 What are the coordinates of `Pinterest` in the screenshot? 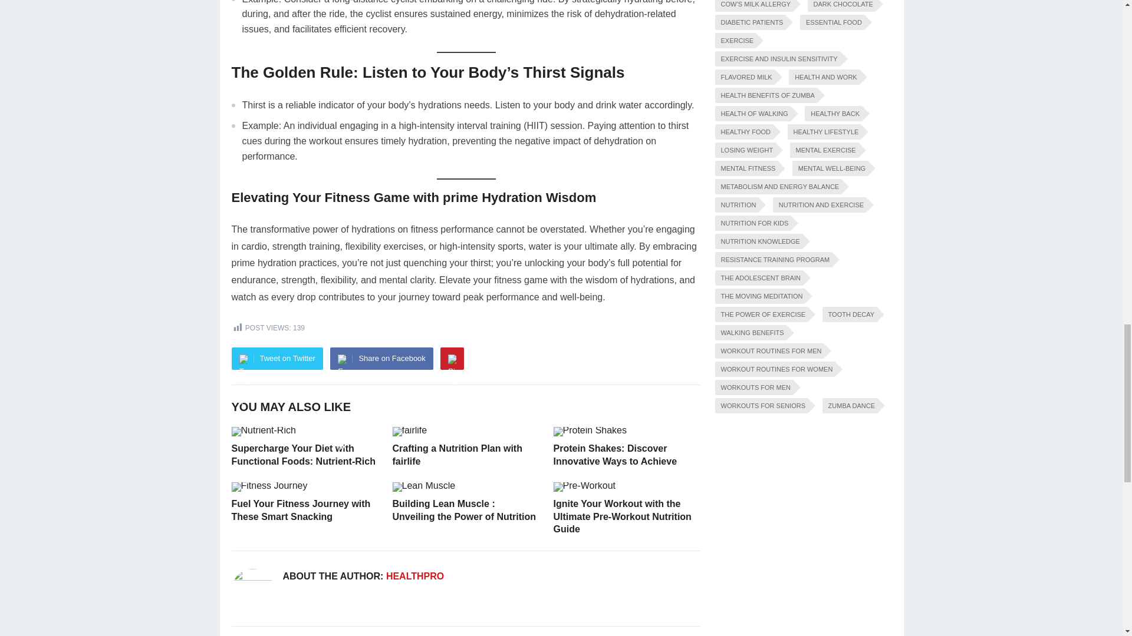 It's located at (452, 358).